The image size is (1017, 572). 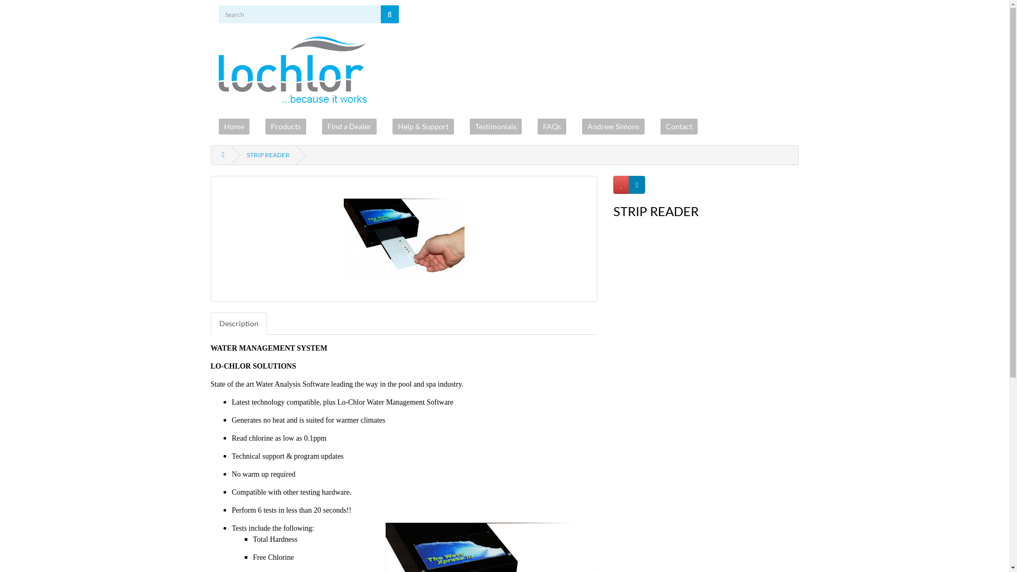 I want to click on Lo-chlor Chemicals, so click(x=292, y=70).